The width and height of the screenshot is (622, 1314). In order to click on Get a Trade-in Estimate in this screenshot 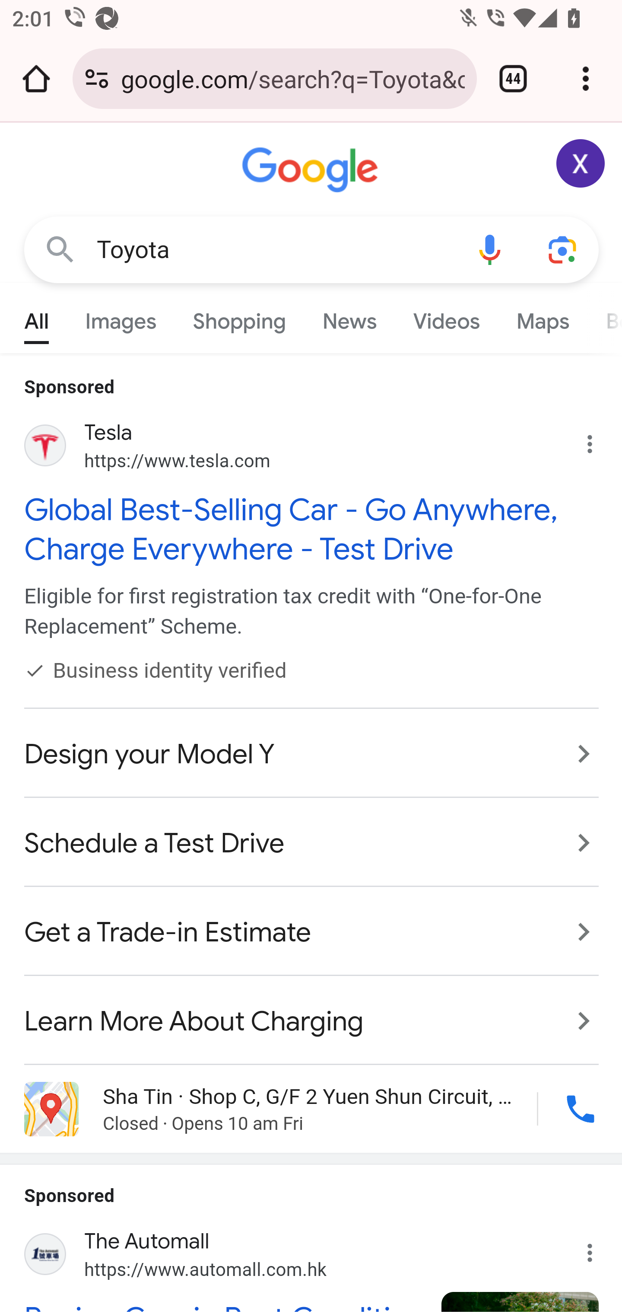, I will do `click(312, 933)`.